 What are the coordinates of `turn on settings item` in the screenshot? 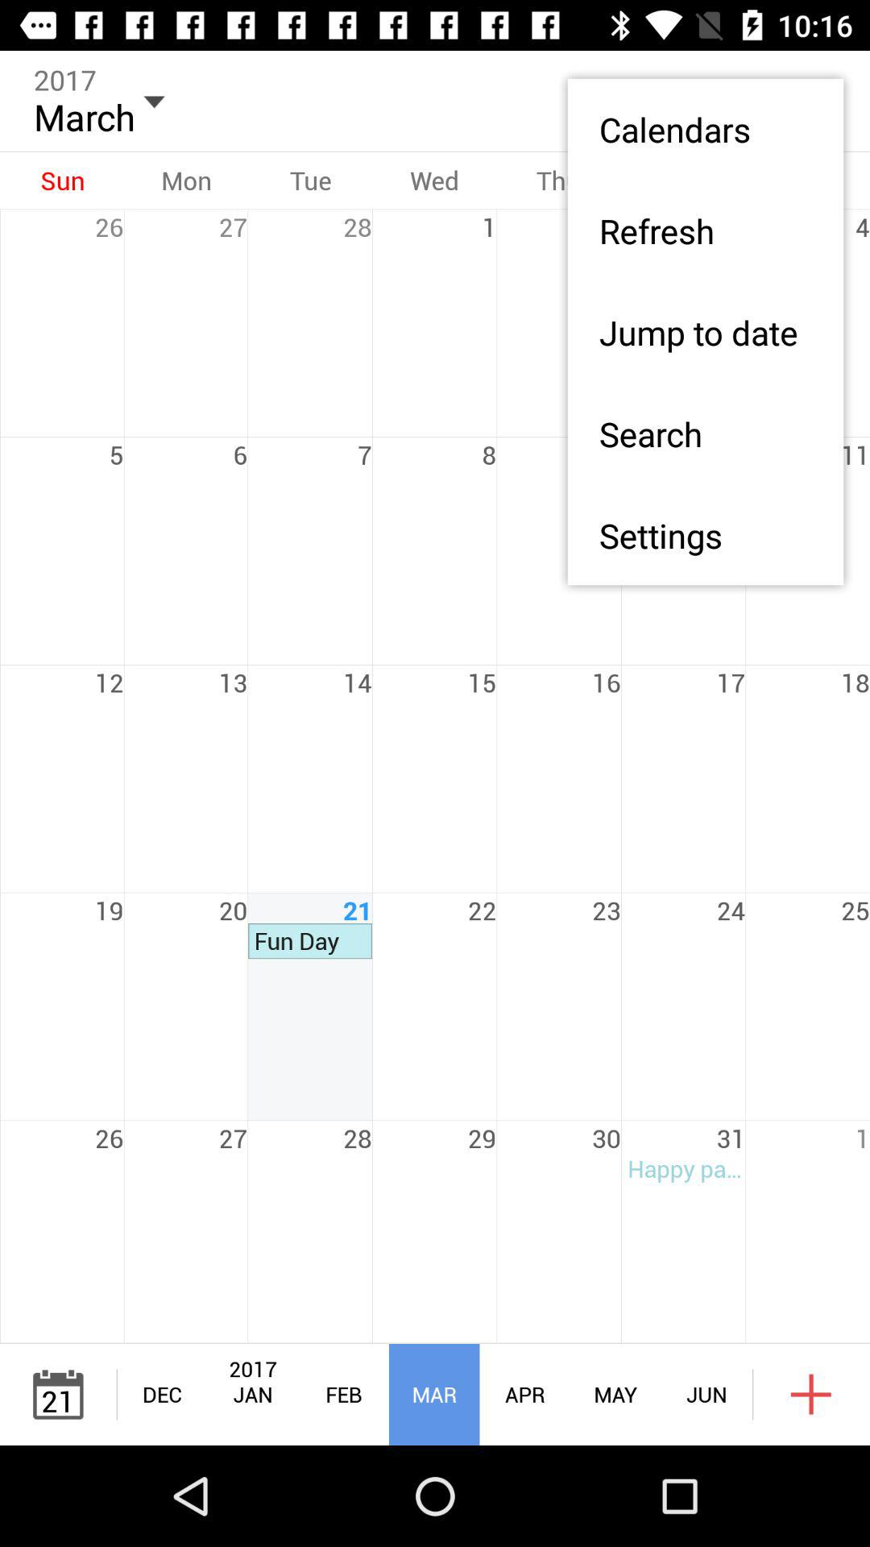 It's located at (706, 535).